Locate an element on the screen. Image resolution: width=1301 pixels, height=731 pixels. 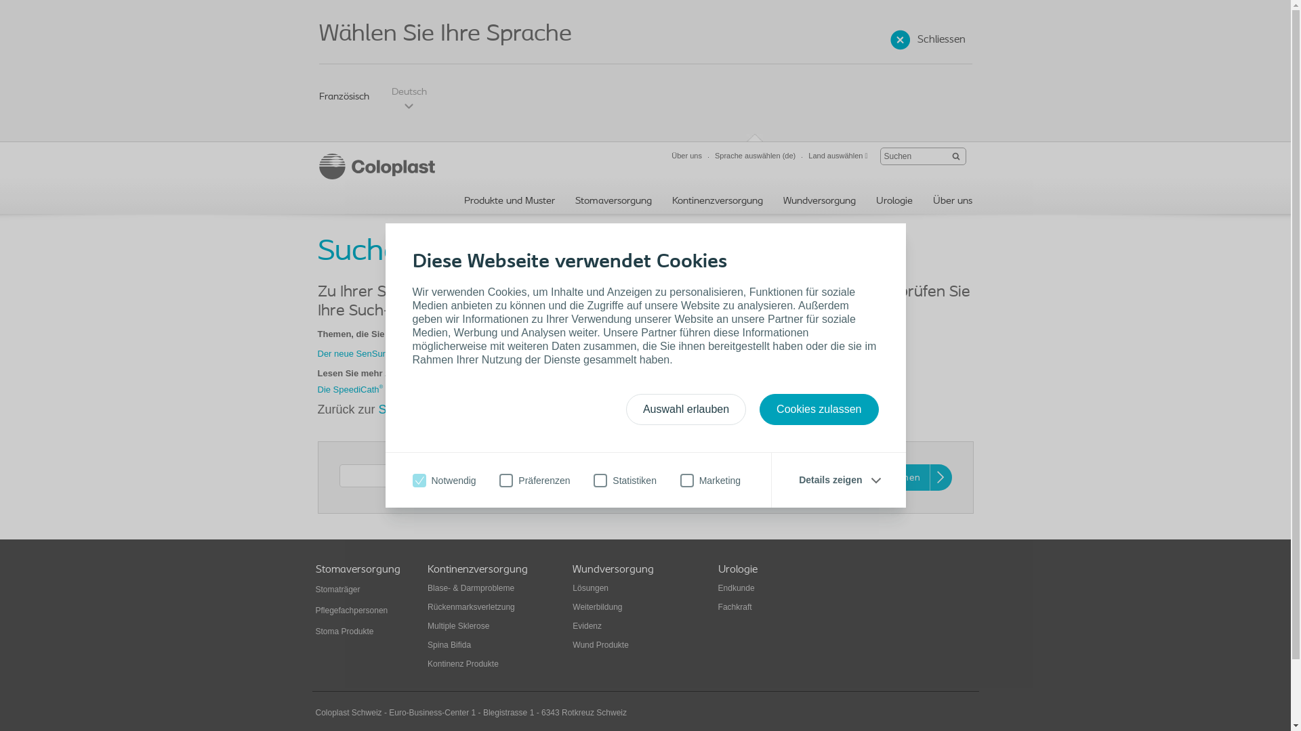
Produkte und Muster is located at coordinates (509, 203).